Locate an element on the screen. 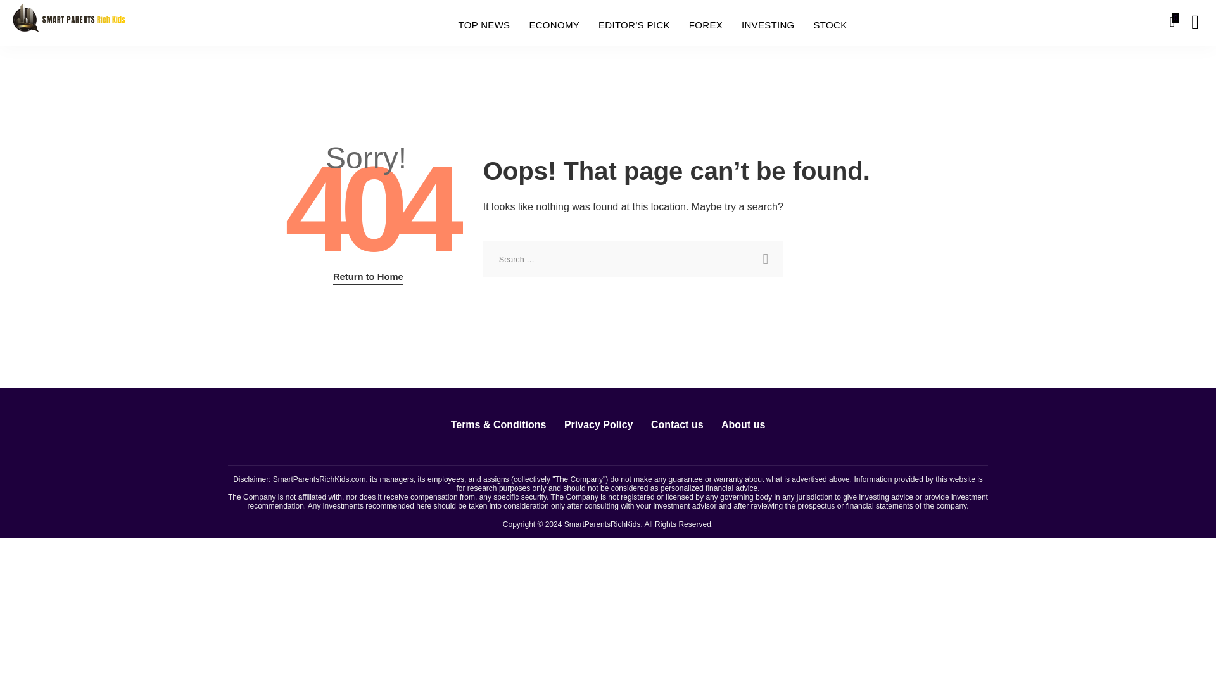 The width and height of the screenshot is (1216, 684). ECONOMY is located at coordinates (554, 25).